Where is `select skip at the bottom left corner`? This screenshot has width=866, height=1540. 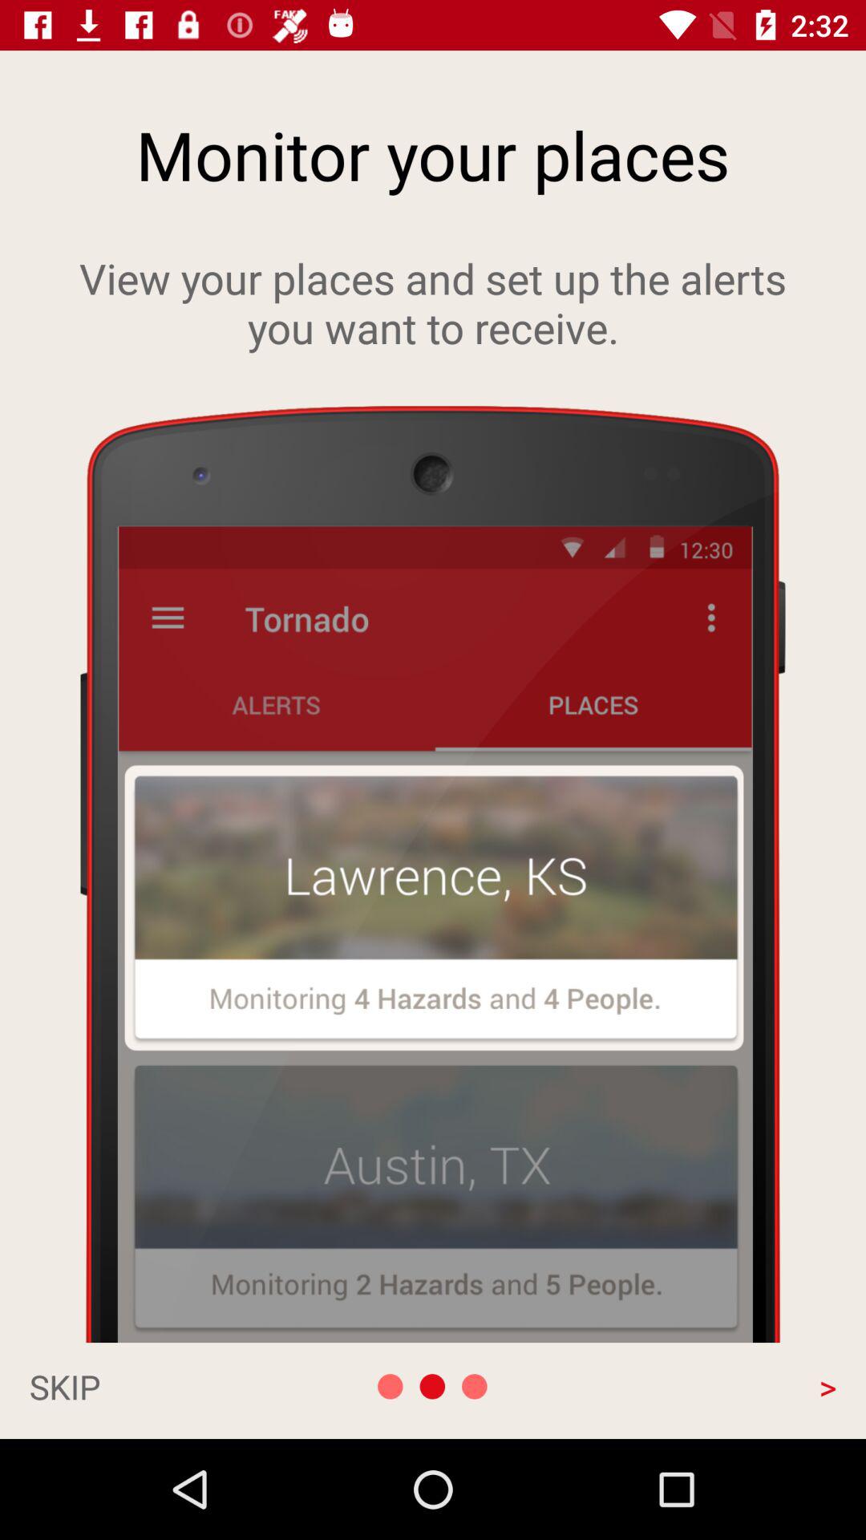 select skip at the bottom left corner is located at coordinates (149, 1386).